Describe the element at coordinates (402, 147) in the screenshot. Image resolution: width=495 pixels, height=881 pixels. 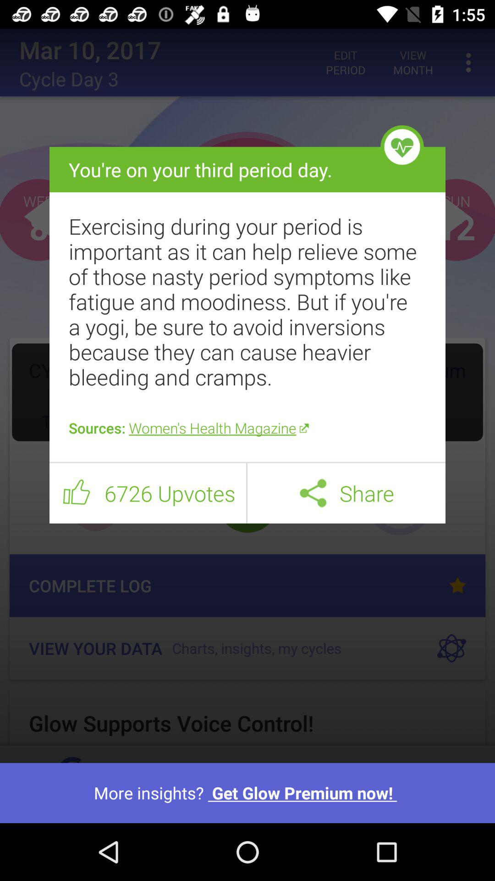
I see `launch the icon above the exercising during your icon` at that location.